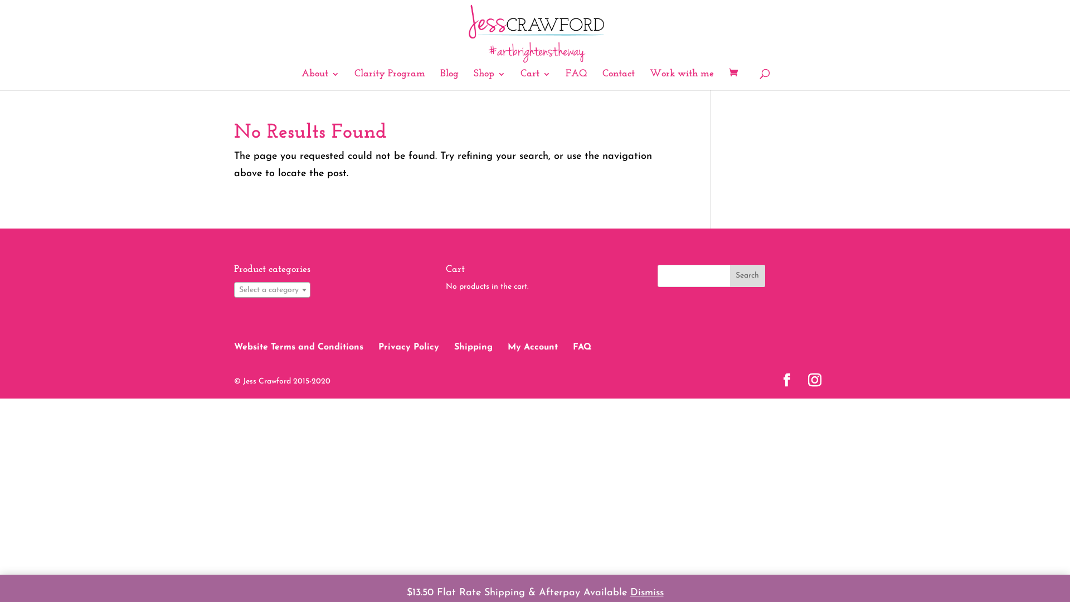 This screenshot has height=602, width=1070. Describe the element at coordinates (299, 347) in the screenshot. I see `Website Terms and Conditions` at that location.